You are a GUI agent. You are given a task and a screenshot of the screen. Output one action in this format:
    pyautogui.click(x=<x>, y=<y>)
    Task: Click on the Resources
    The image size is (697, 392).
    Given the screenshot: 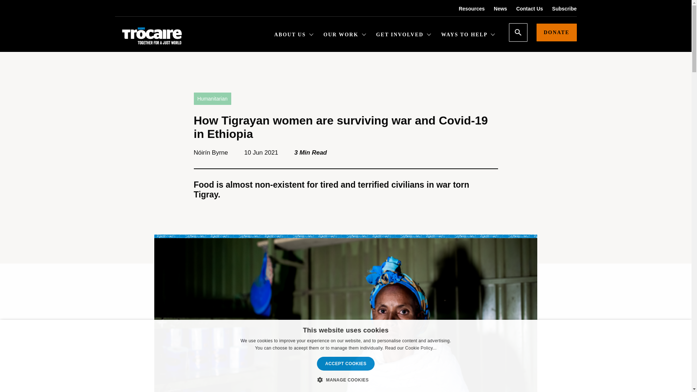 What is the action you would take?
    pyautogui.click(x=467, y=9)
    